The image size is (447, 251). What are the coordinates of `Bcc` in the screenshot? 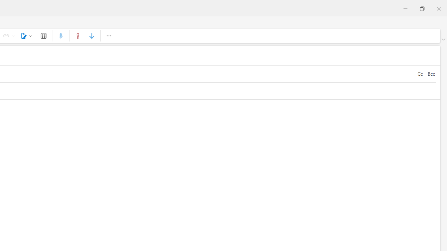 It's located at (431, 74).